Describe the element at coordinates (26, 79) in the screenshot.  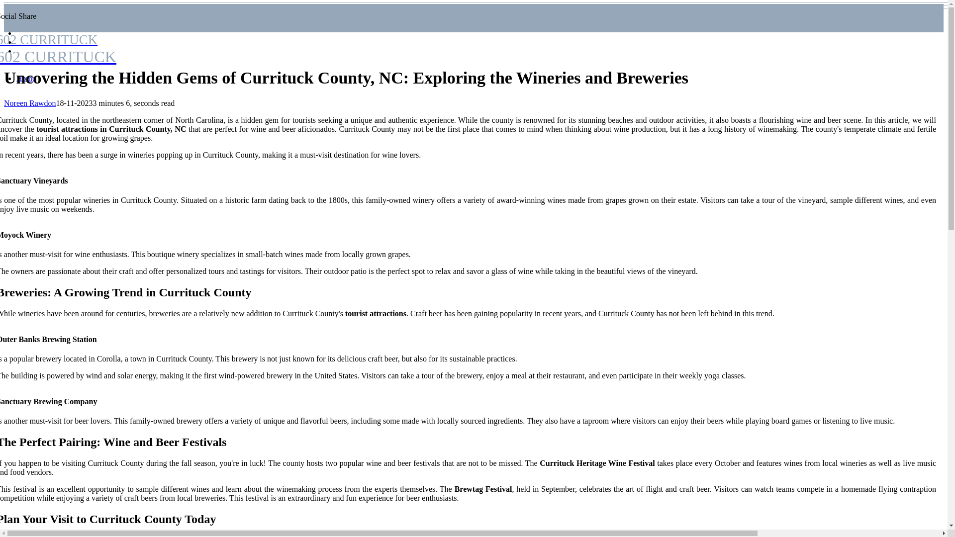
I see `Home` at that location.